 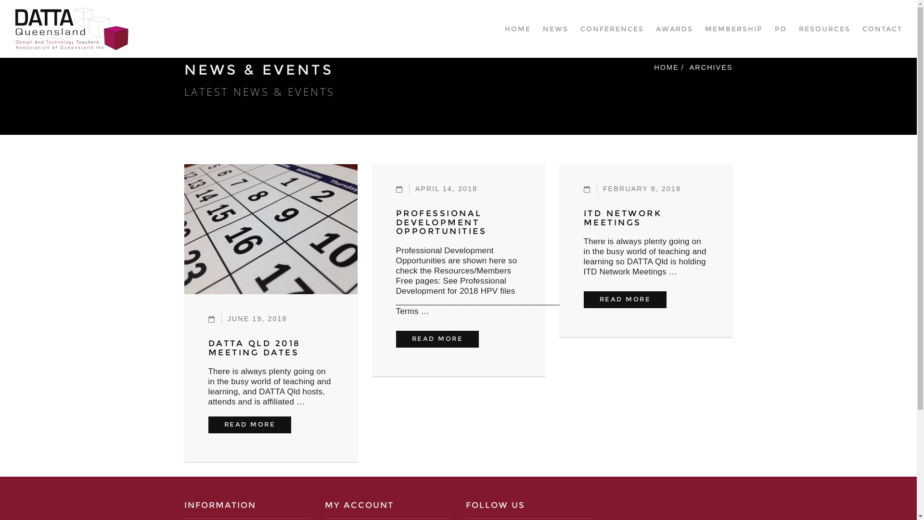 I want to click on RESOURCES, so click(x=825, y=29).